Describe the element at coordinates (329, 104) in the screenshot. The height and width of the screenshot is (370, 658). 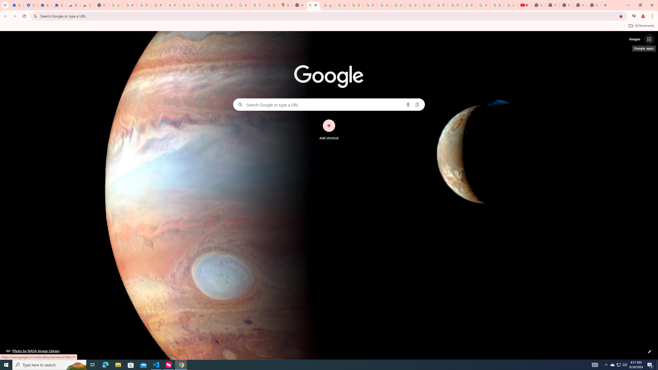
I see `Search Google or type a URL` at that location.